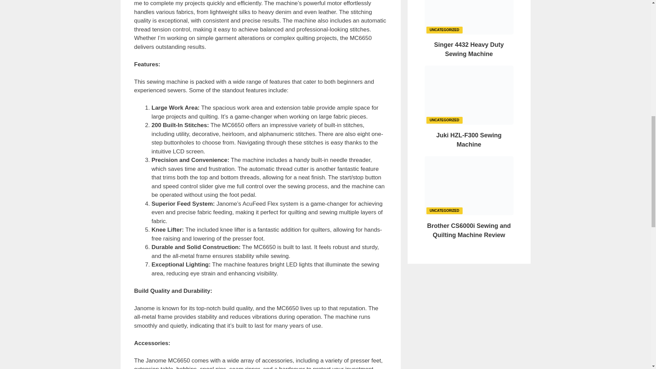 This screenshot has width=656, height=369. What do you see at coordinates (444, 29) in the screenshot?
I see `UNCATEGORIZED` at bounding box center [444, 29].